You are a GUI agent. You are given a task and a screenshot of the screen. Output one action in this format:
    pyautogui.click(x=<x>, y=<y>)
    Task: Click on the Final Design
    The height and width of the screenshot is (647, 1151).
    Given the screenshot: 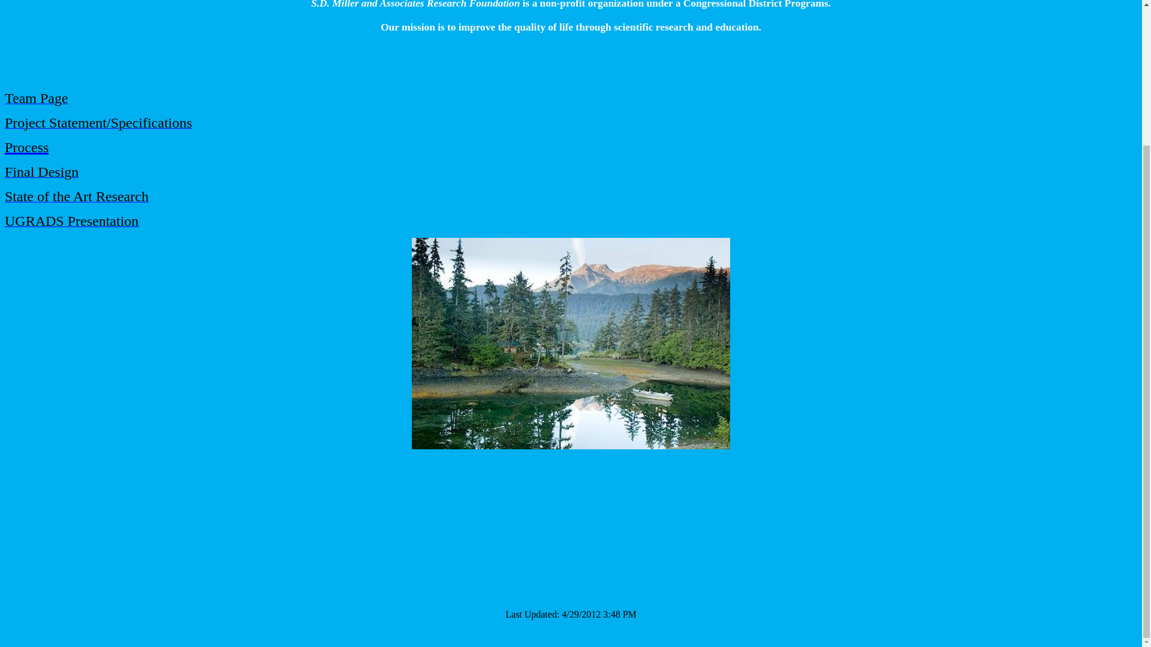 What is the action you would take?
    pyautogui.click(x=41, y=174)
    